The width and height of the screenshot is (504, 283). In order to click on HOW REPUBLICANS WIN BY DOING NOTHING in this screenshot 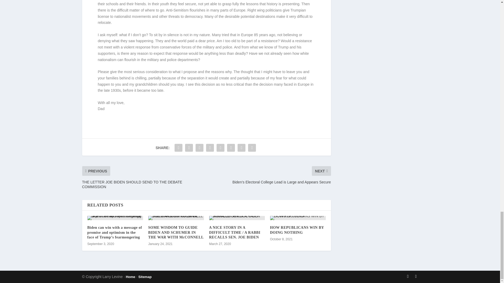, I will do `click(298, 218)`.